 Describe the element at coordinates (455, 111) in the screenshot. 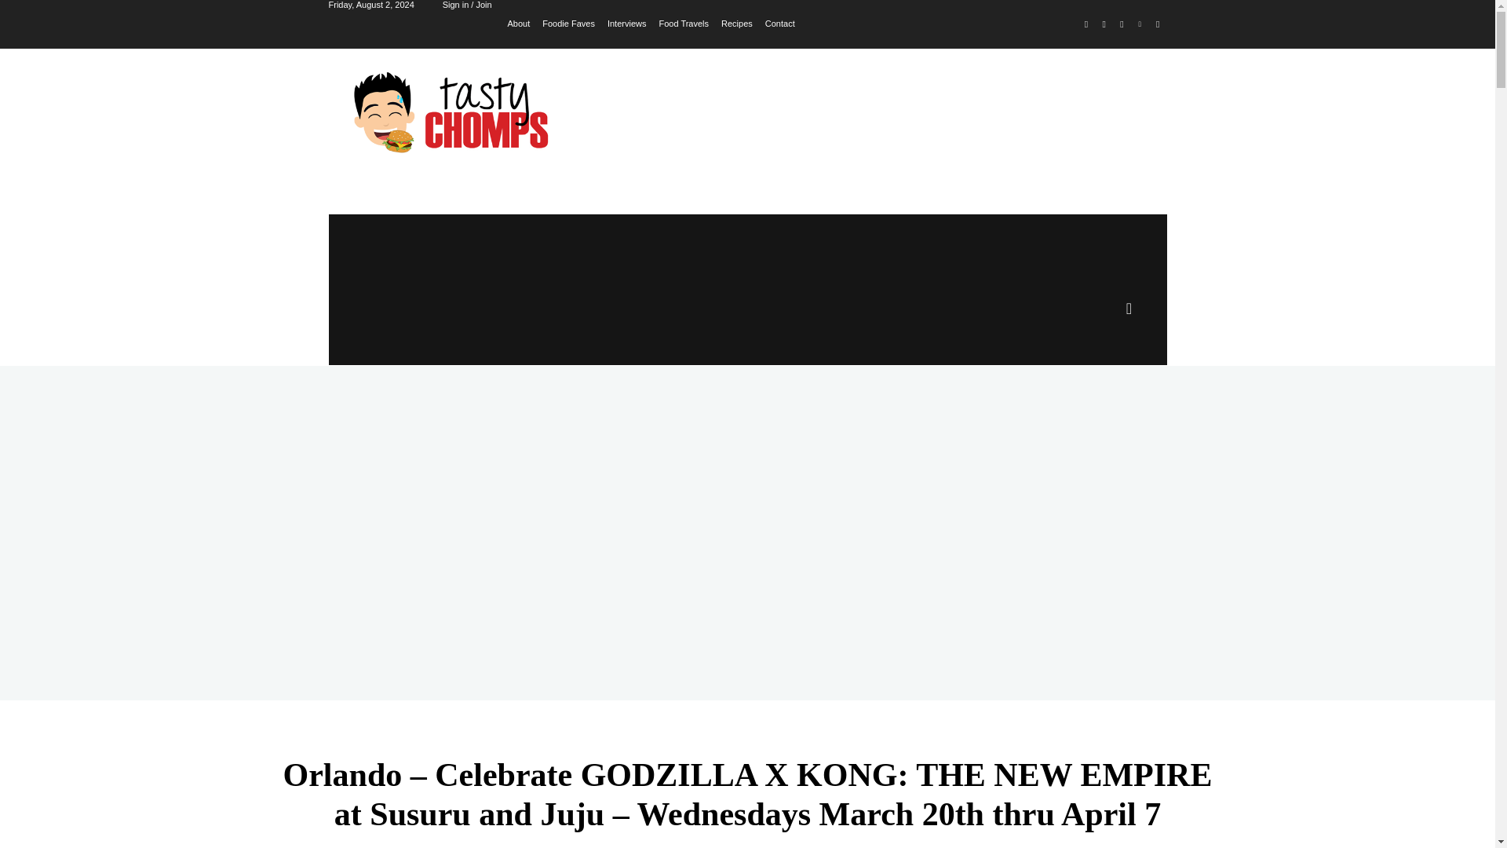

I see `Tasty Chomps Orlando Food Blog` at that location.